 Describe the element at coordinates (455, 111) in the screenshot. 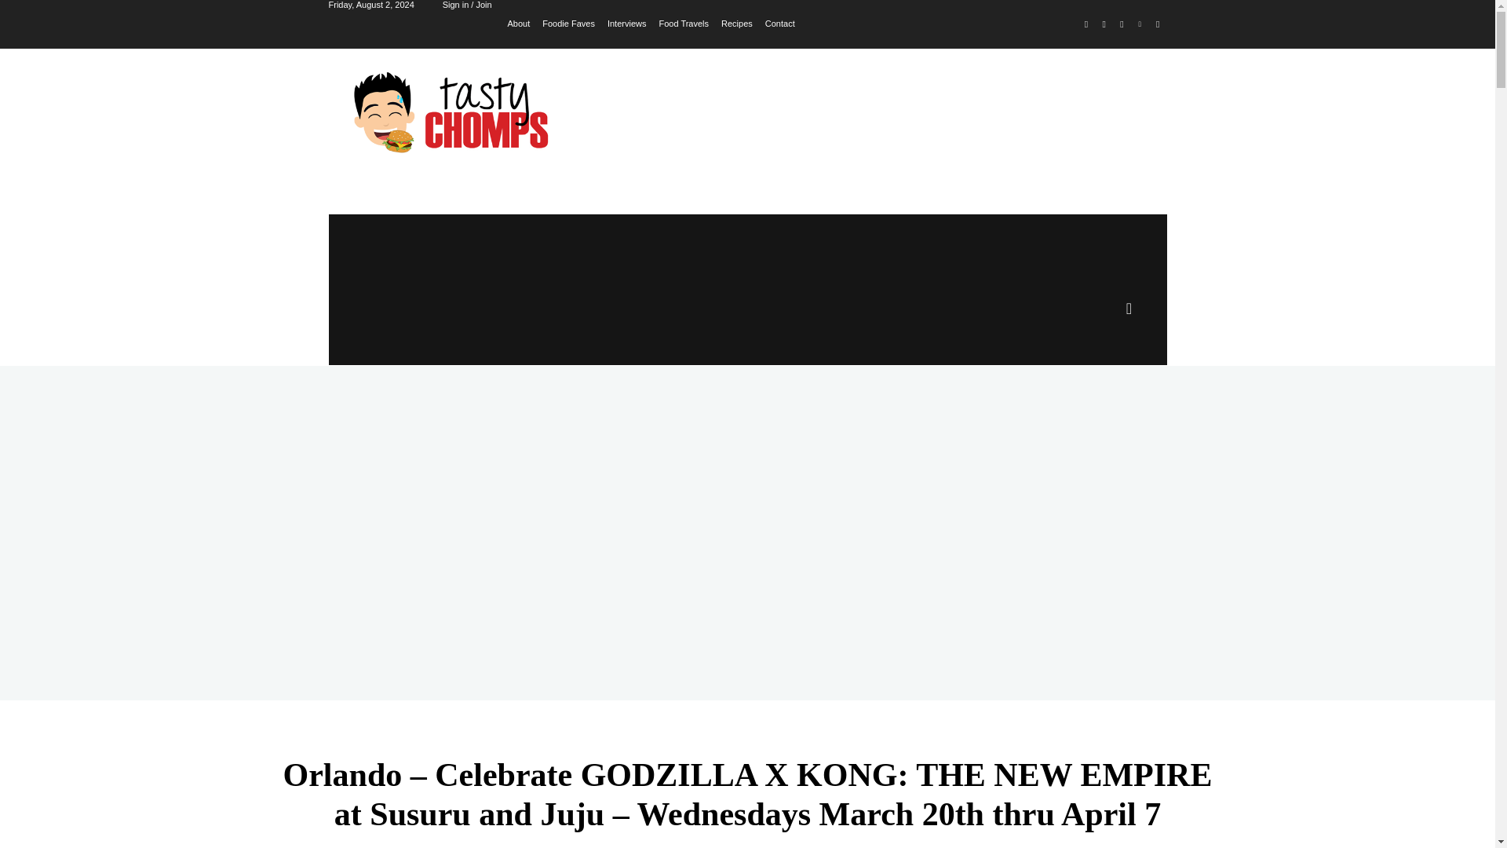

I see `Tasty Chomps Orlando Food Blog` at that location.